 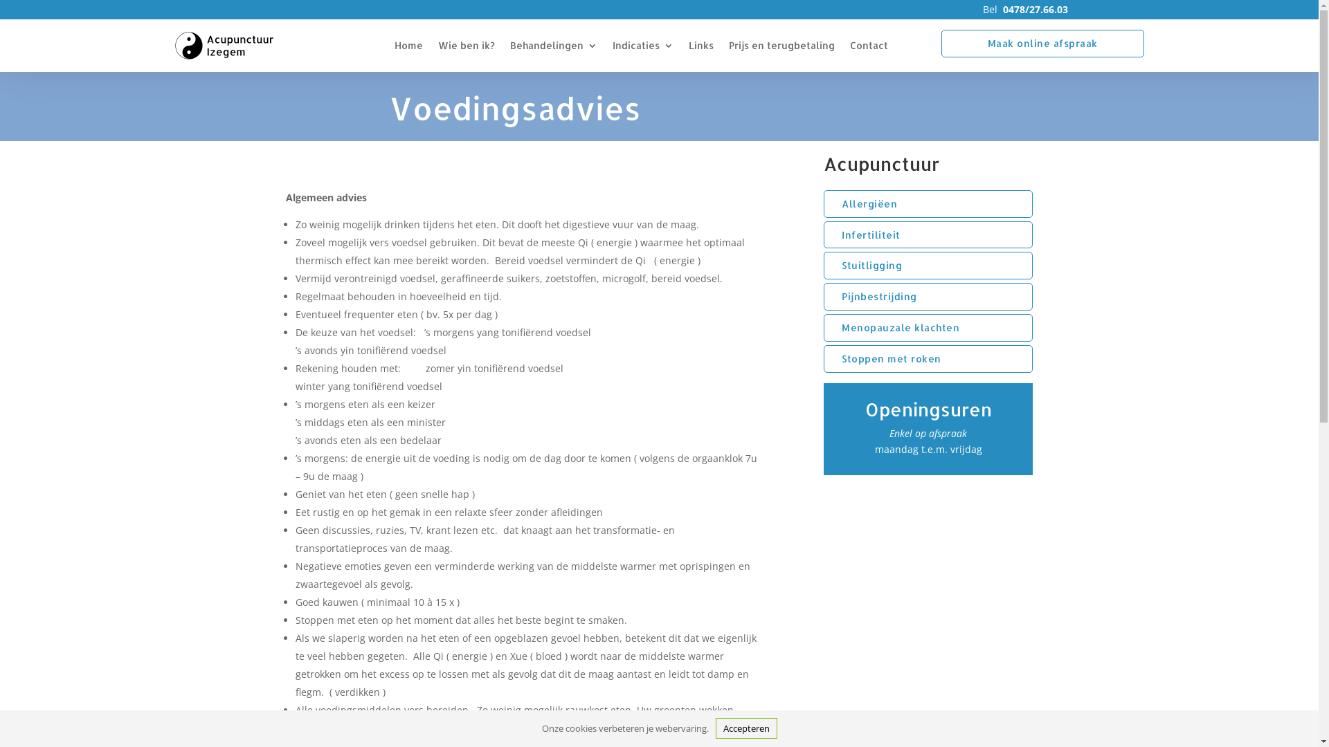 What do you see at coordinates (642, 46) in the screenshot?
I see `Indicaties` at bounding box center [642, 46].